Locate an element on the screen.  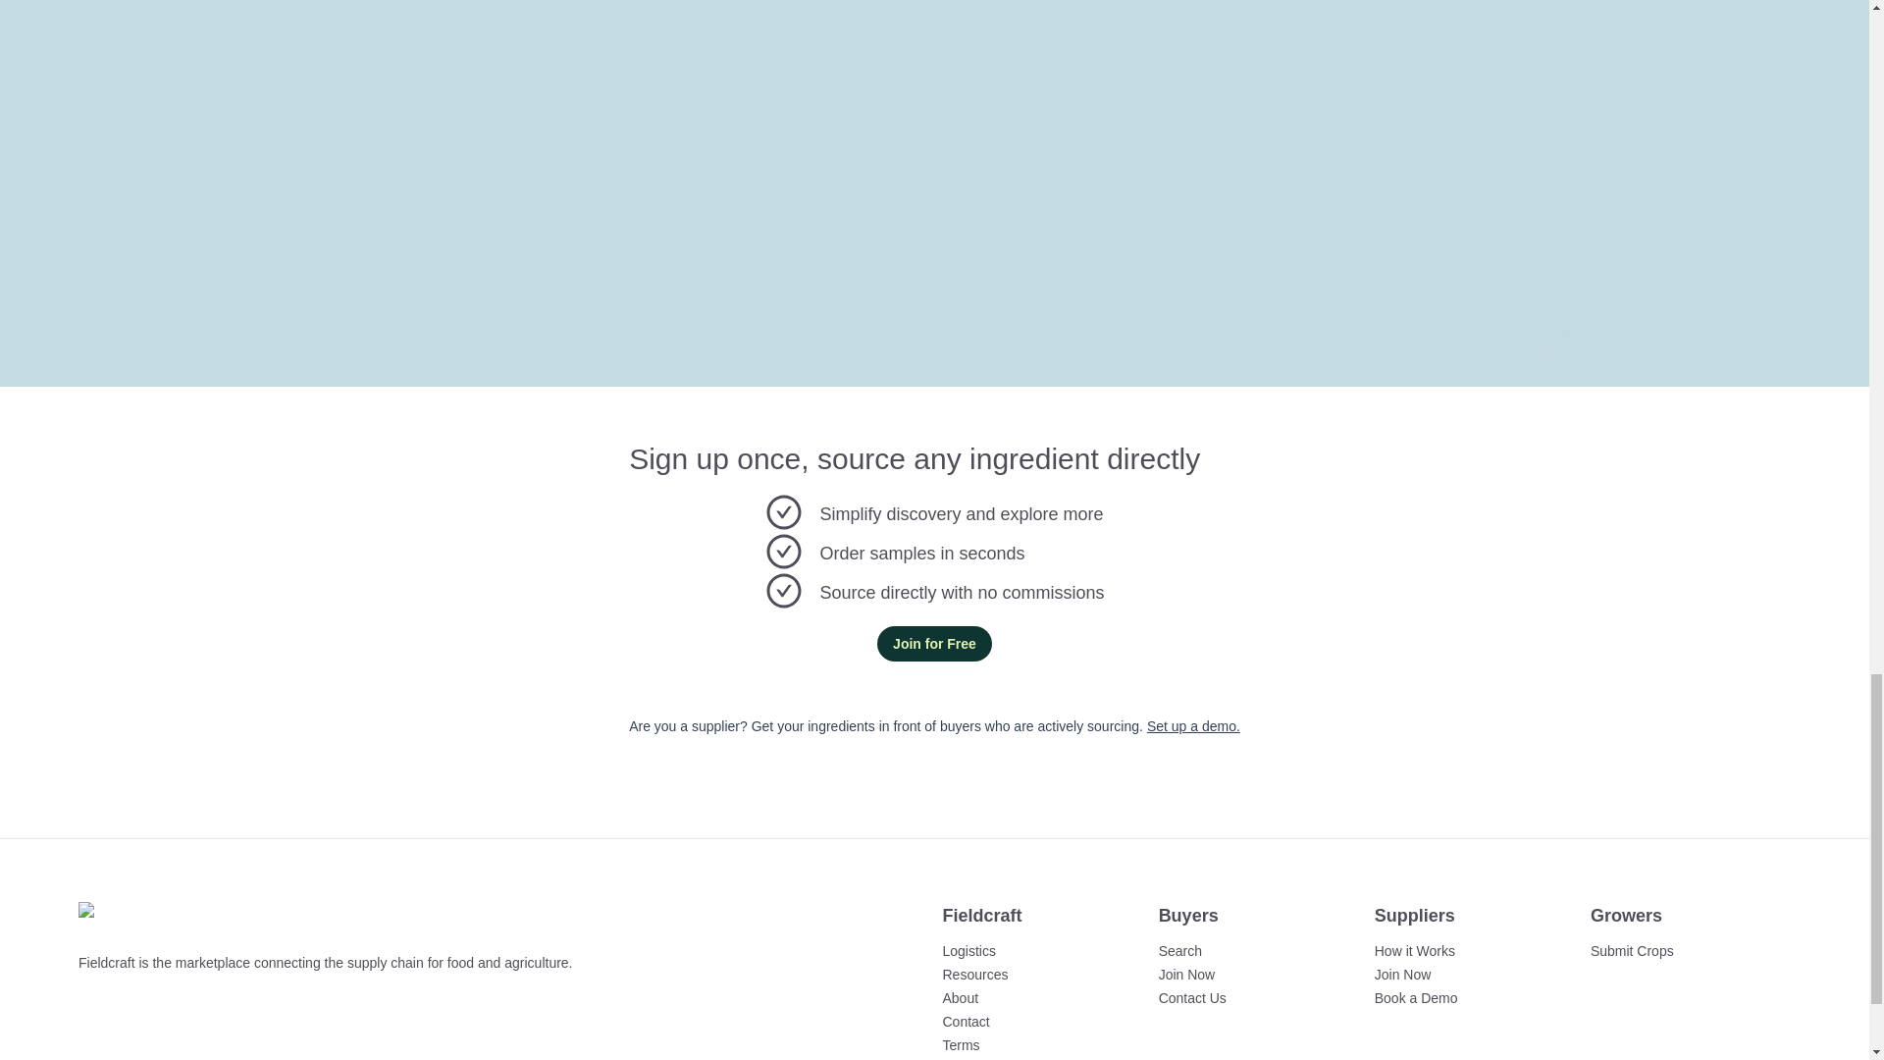
Submit Crops is located at coordinates (1632, 951).